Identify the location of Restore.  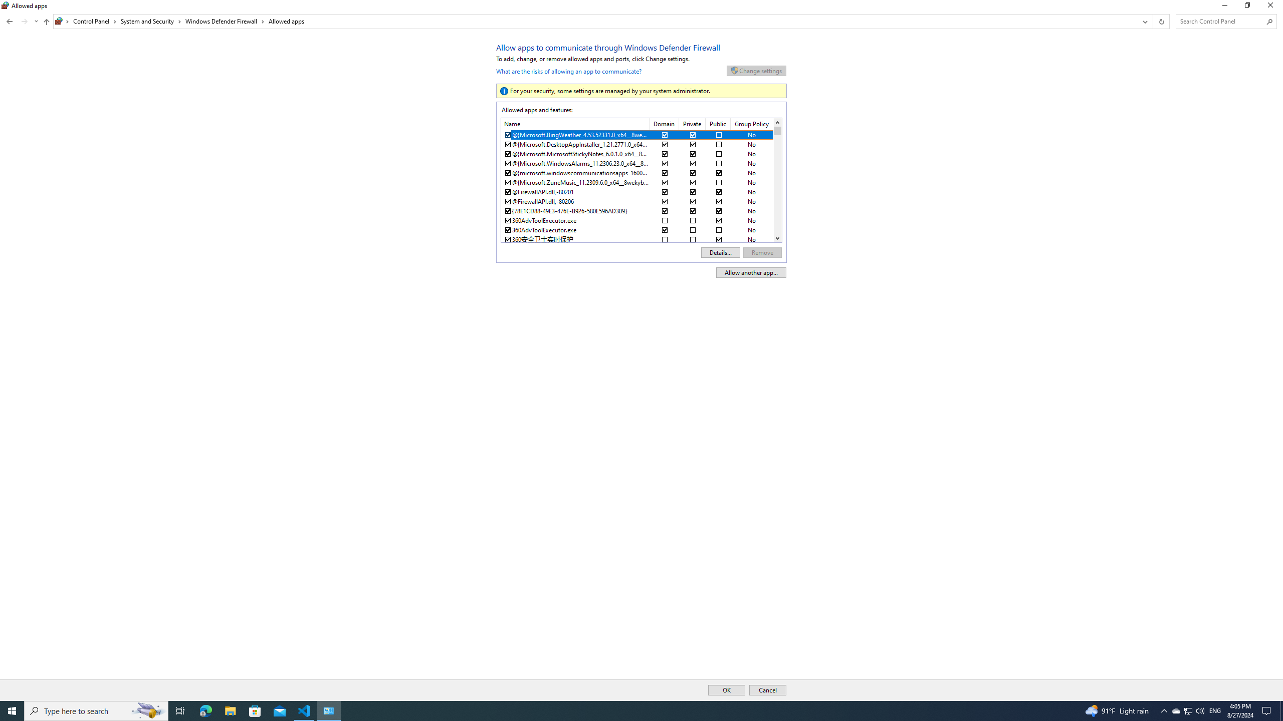
(1247, 7).